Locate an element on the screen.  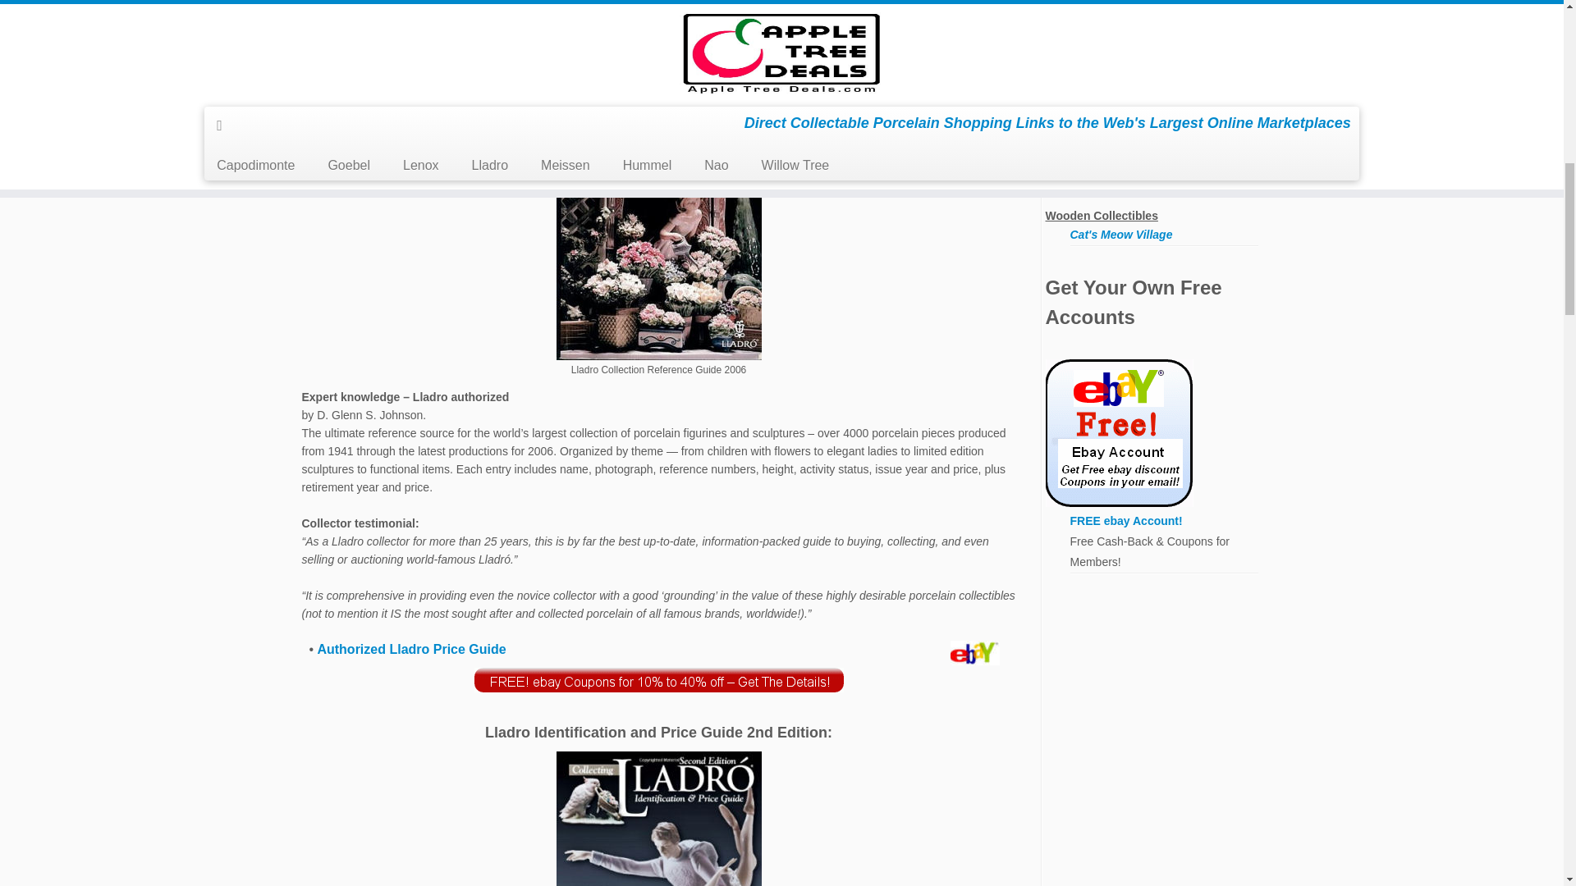
See prices for the Official Lladro figurines price guide is located at coordinates (658, 200).